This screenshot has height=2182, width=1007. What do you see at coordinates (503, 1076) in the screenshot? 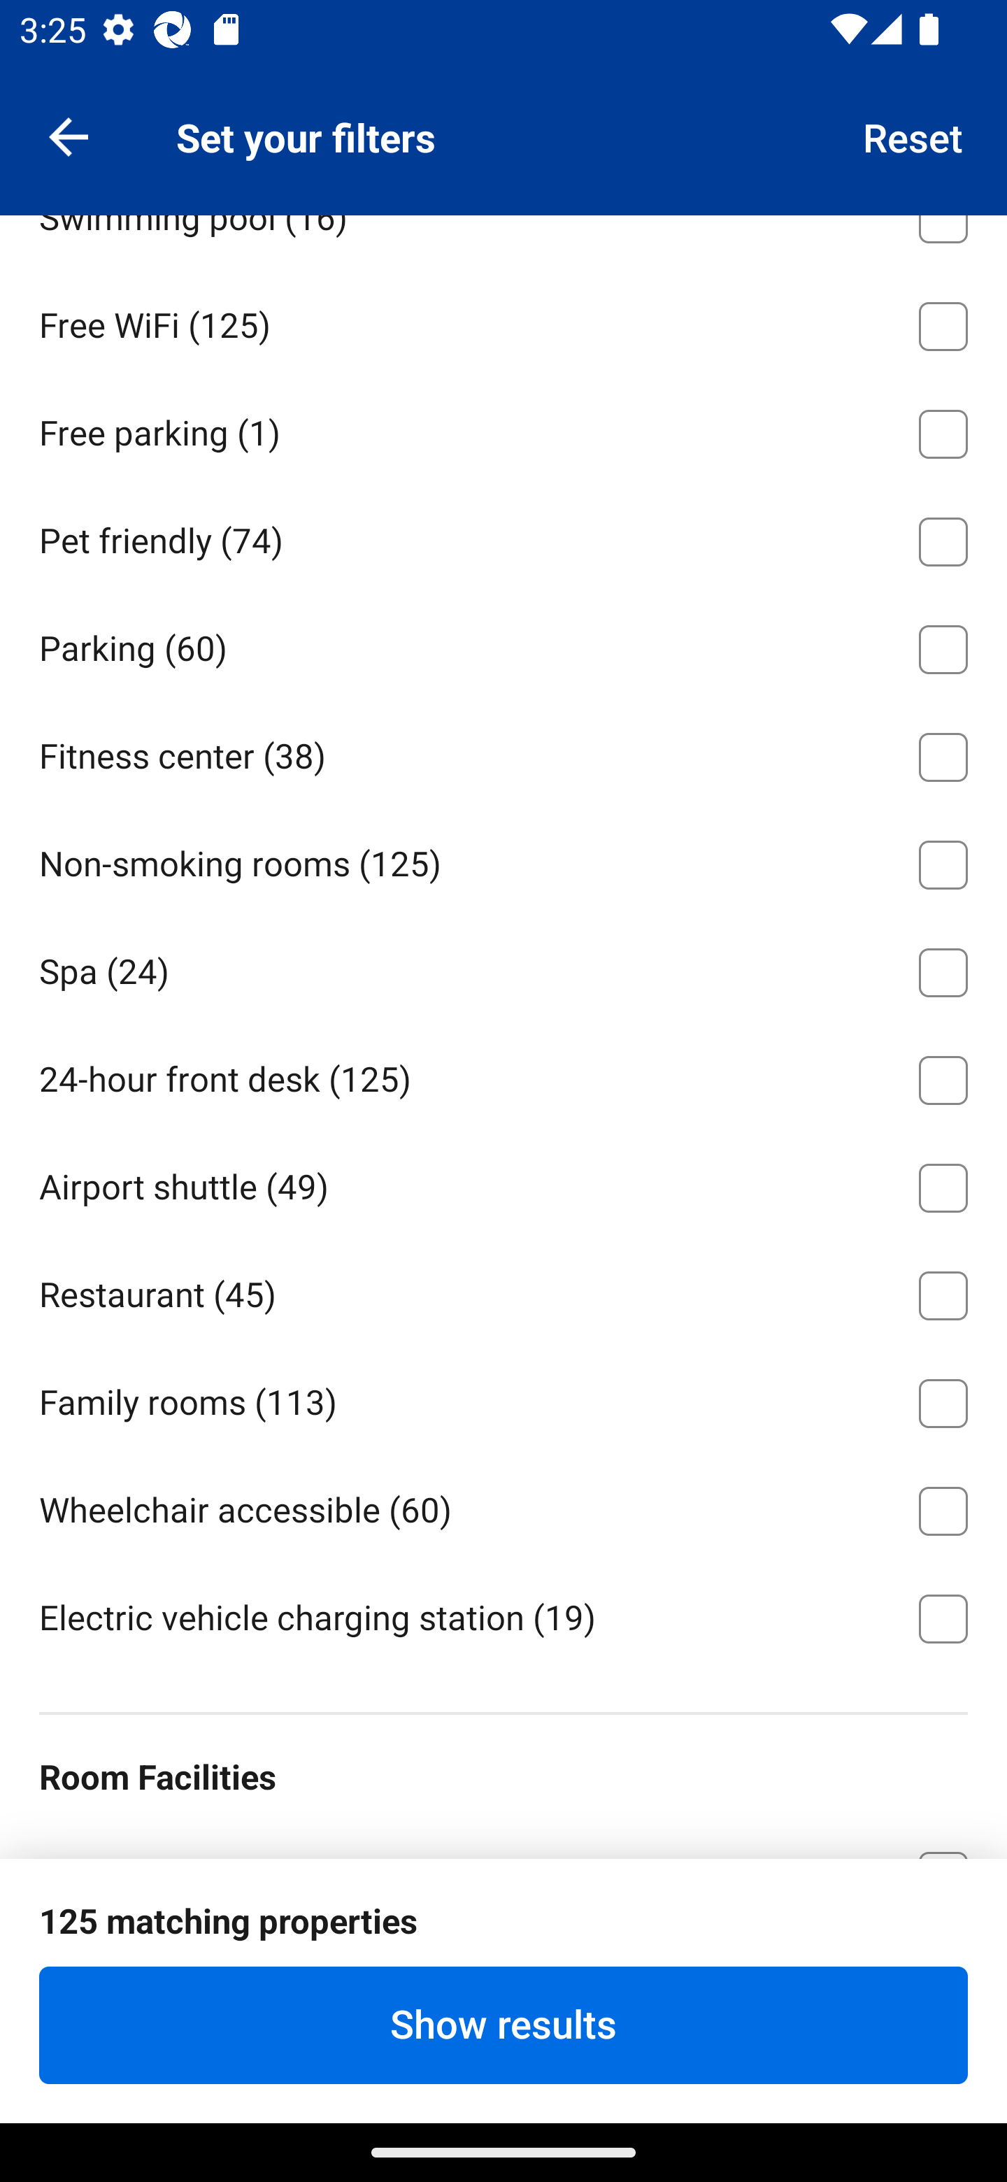
I see `24-hour front desk ⁦(125)` at bounding box center [503, 1076].